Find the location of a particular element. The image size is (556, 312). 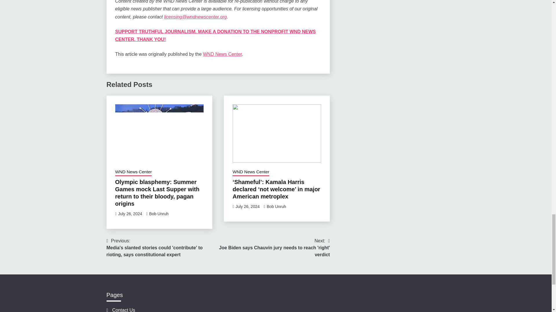

Bob Unruh is located at coordinates (159, 214).